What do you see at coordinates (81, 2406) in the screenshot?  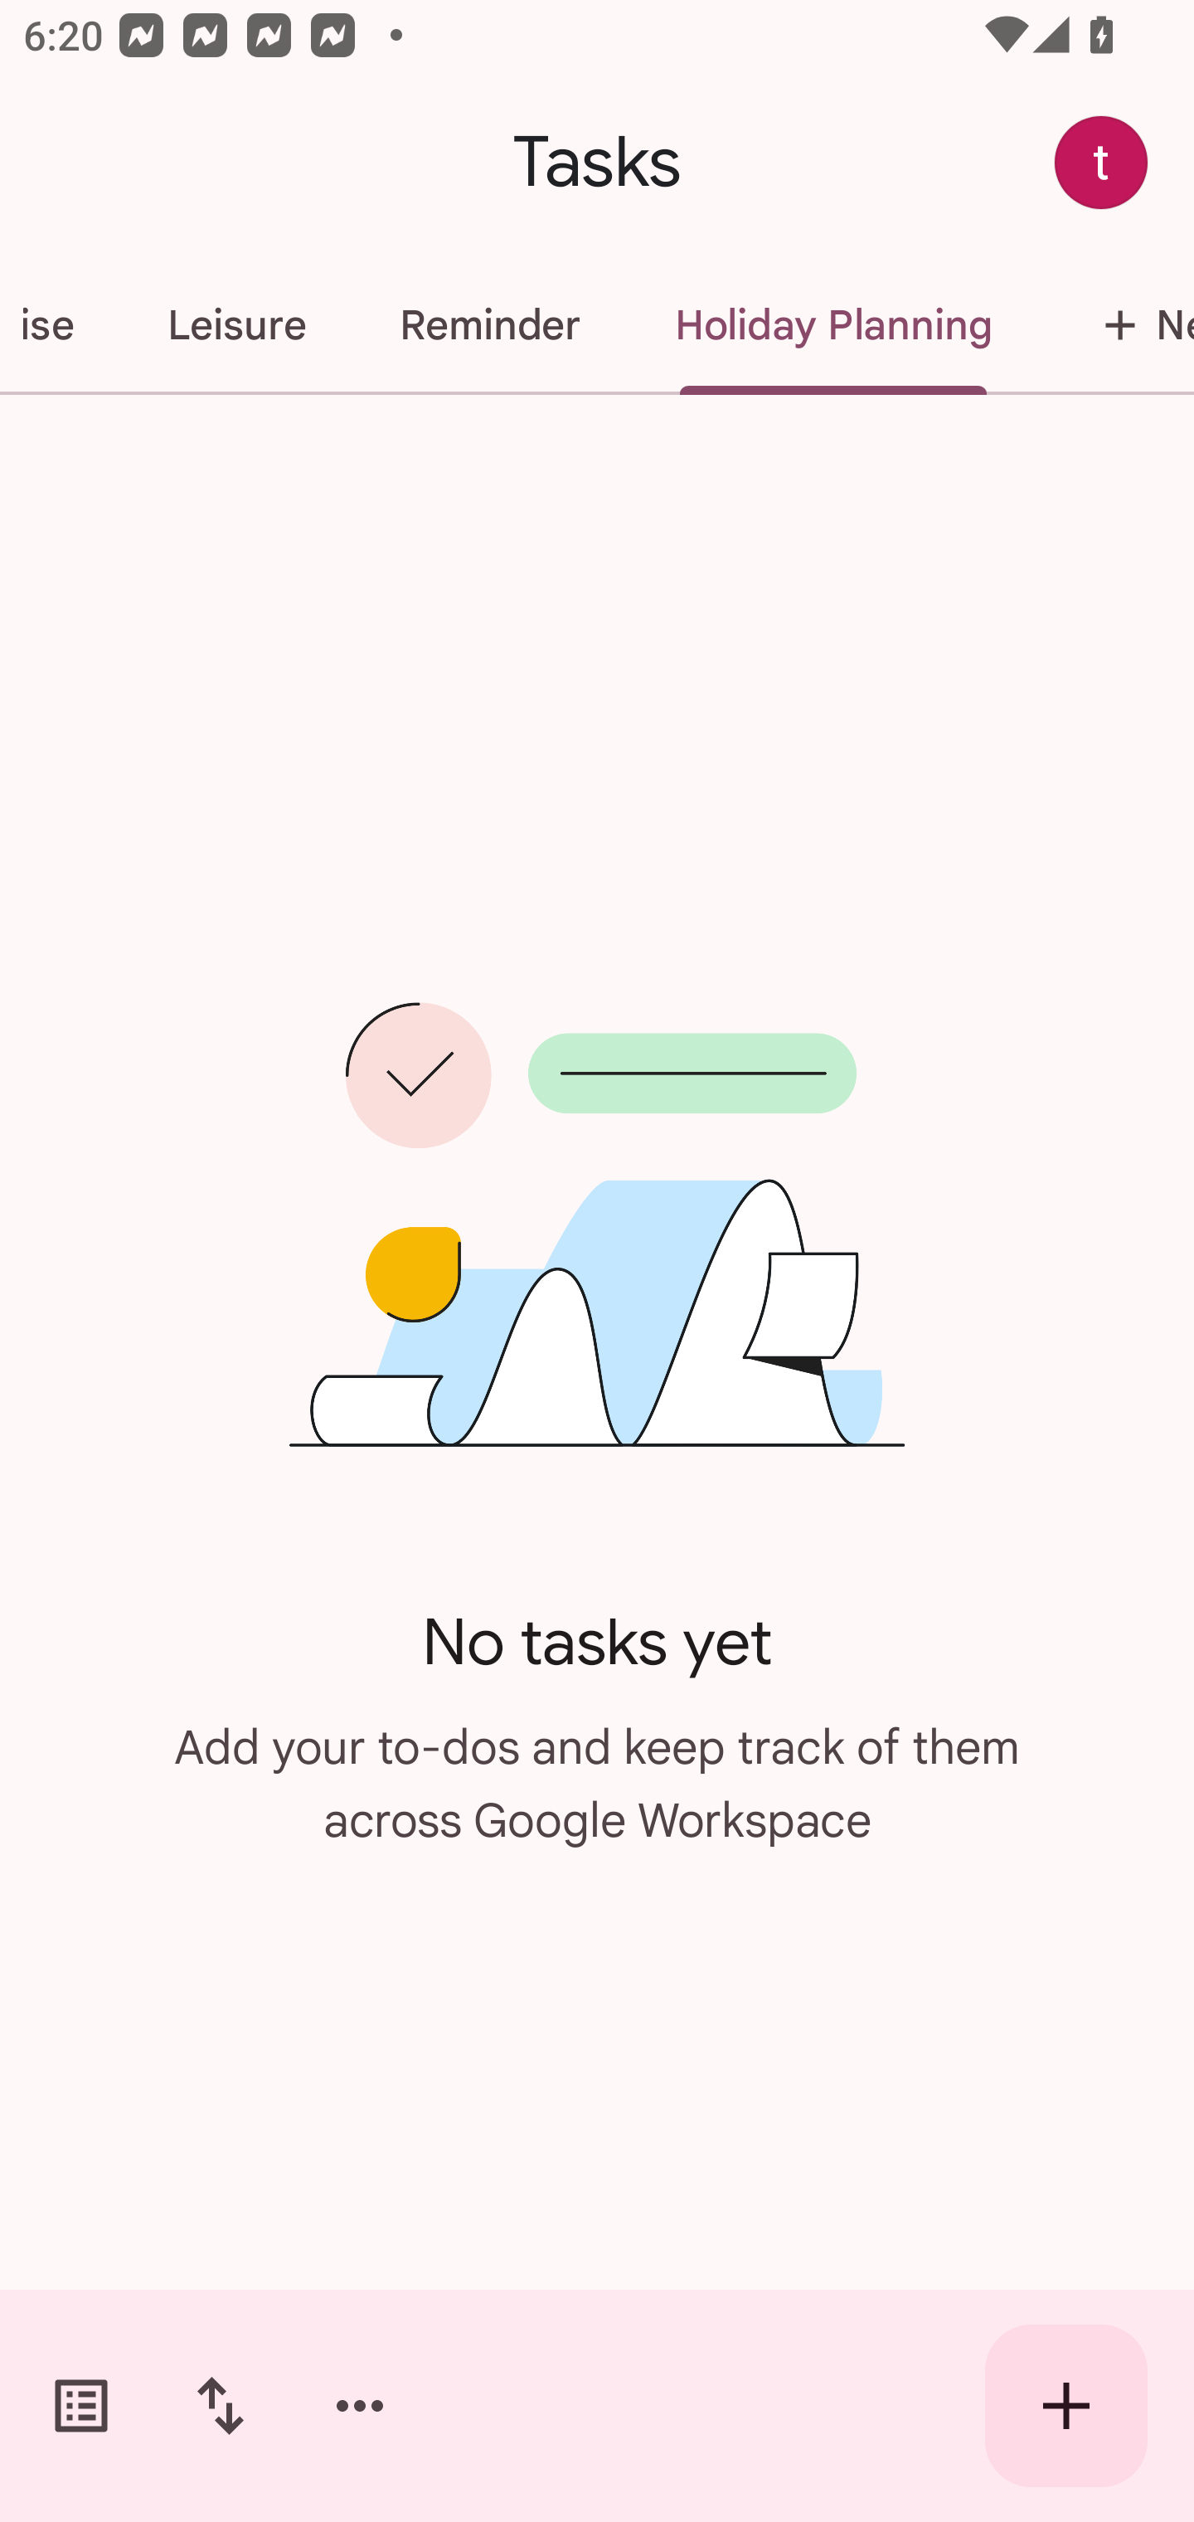 I see `Switch task lists` at bounding box center [81, 2406].